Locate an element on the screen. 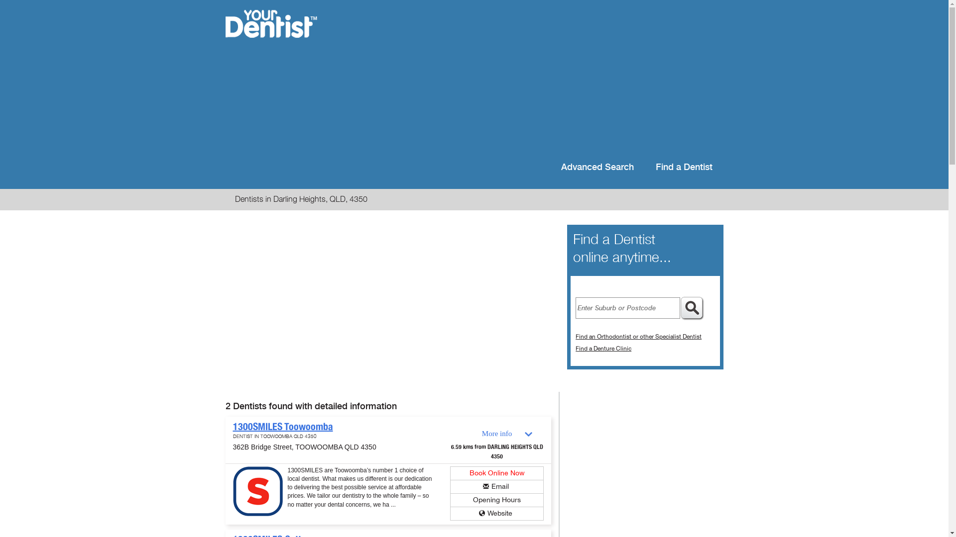  More info is located at coordinates (497, 433).